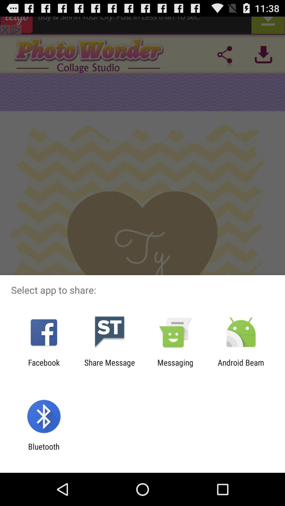  What do you see at coordinates (241, 367) in the screenshot?
I see `tap the item next to messaging item` at bounding box center [241, 367].